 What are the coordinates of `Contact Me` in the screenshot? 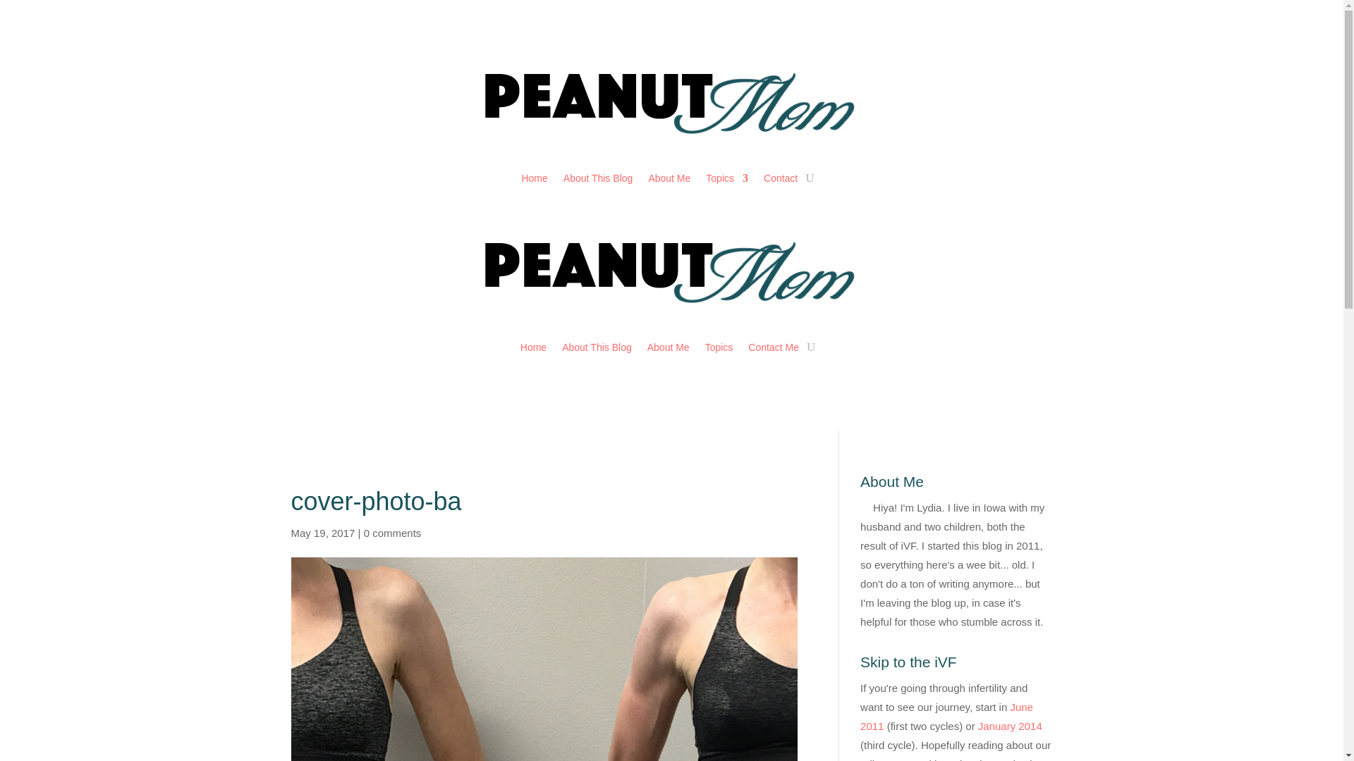 It's located at (773, 347).